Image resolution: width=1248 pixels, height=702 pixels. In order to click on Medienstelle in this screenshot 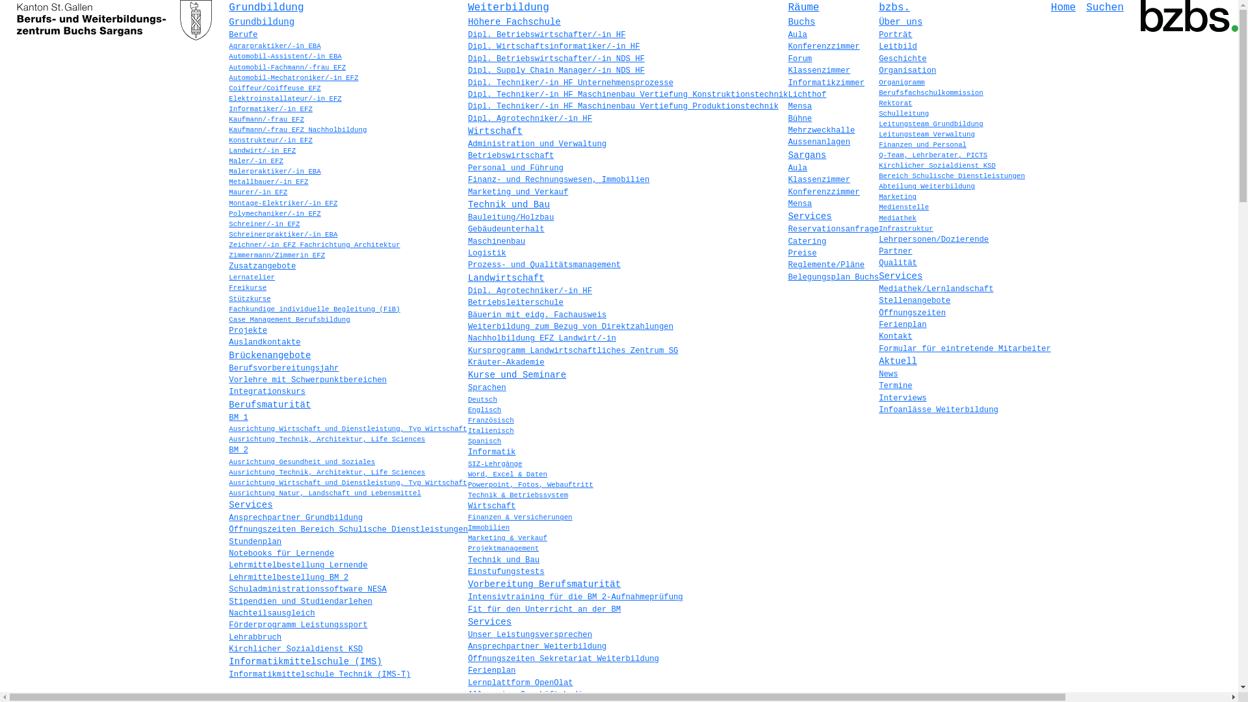, I will do `click(903, 207)`.